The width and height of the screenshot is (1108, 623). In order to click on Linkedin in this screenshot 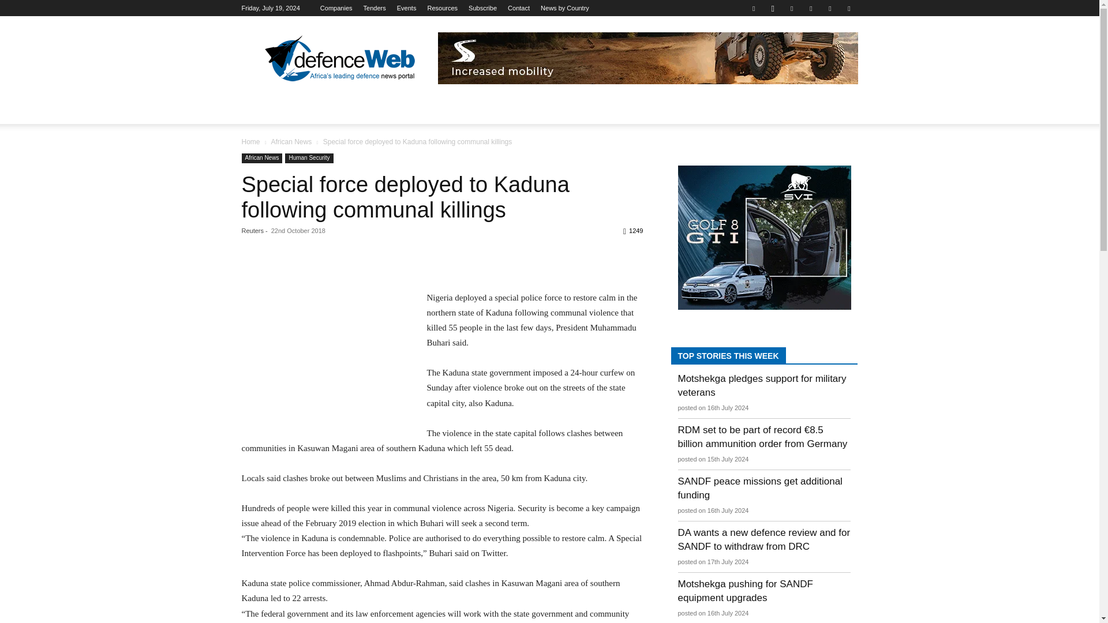, I will do `click(792, 8)`.